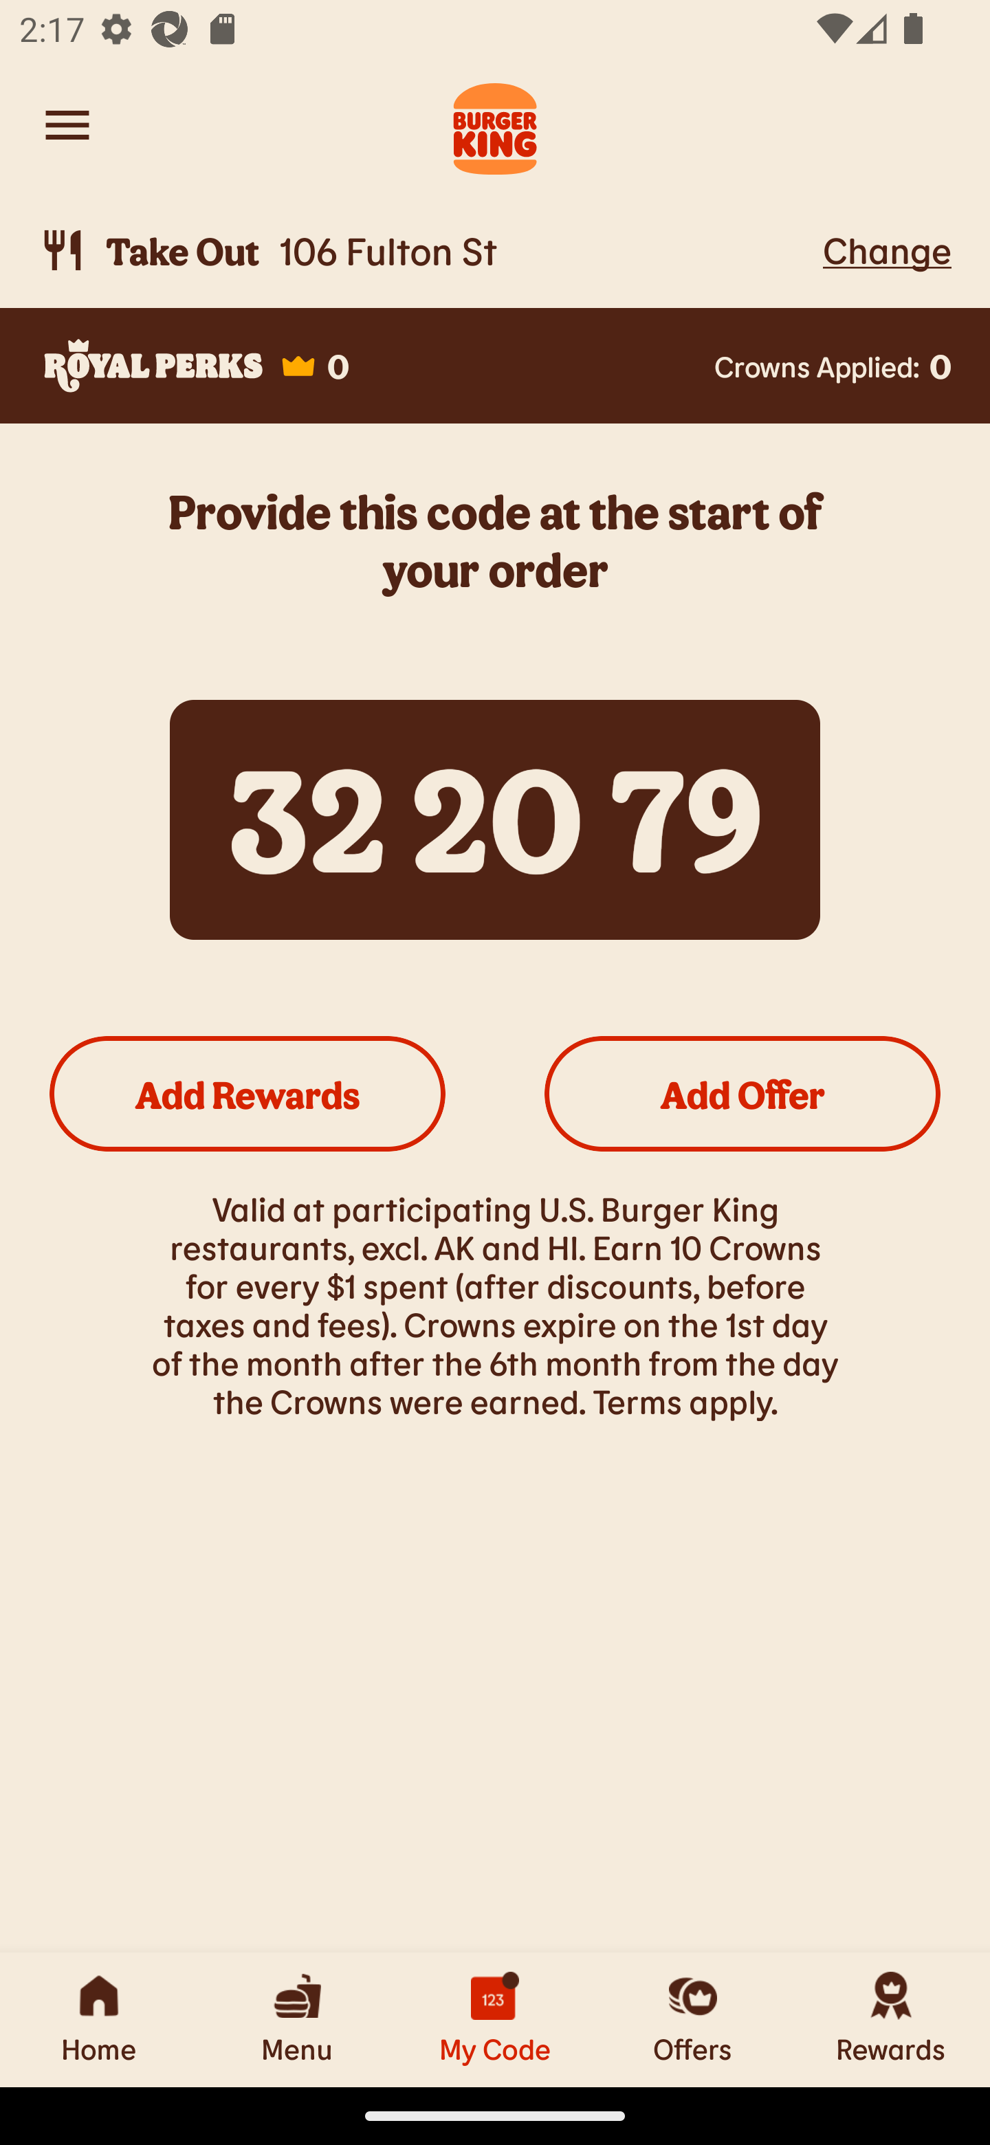 Image resolution: width=990 pixels, height=2145 pixels. I want to click on Rewards, so click(891, 2019).